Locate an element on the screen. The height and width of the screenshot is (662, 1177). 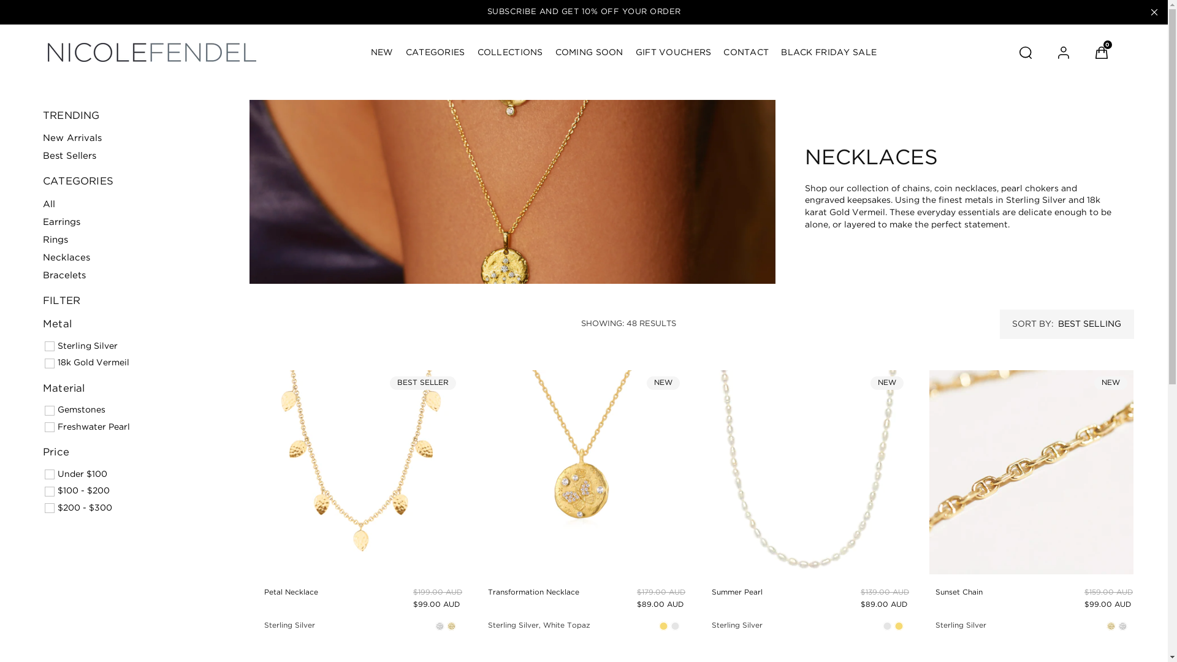
hammered-18kGoldVermeil is located at coordinates (451, 626).